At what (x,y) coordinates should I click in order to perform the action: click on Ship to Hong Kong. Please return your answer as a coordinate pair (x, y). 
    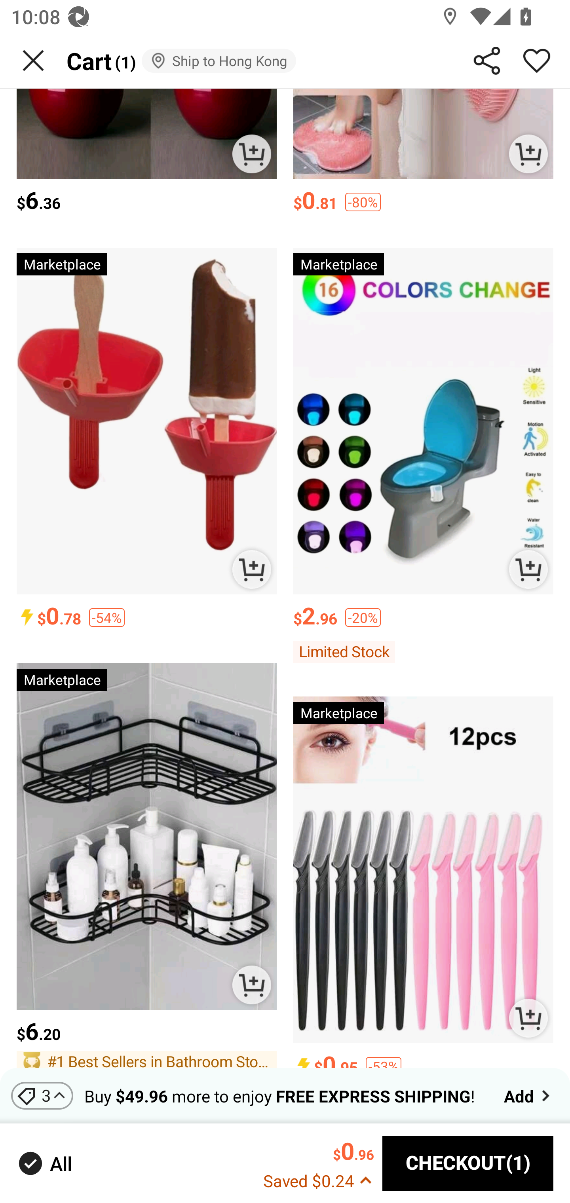
    Looking at the image, I should click on (218, 61).